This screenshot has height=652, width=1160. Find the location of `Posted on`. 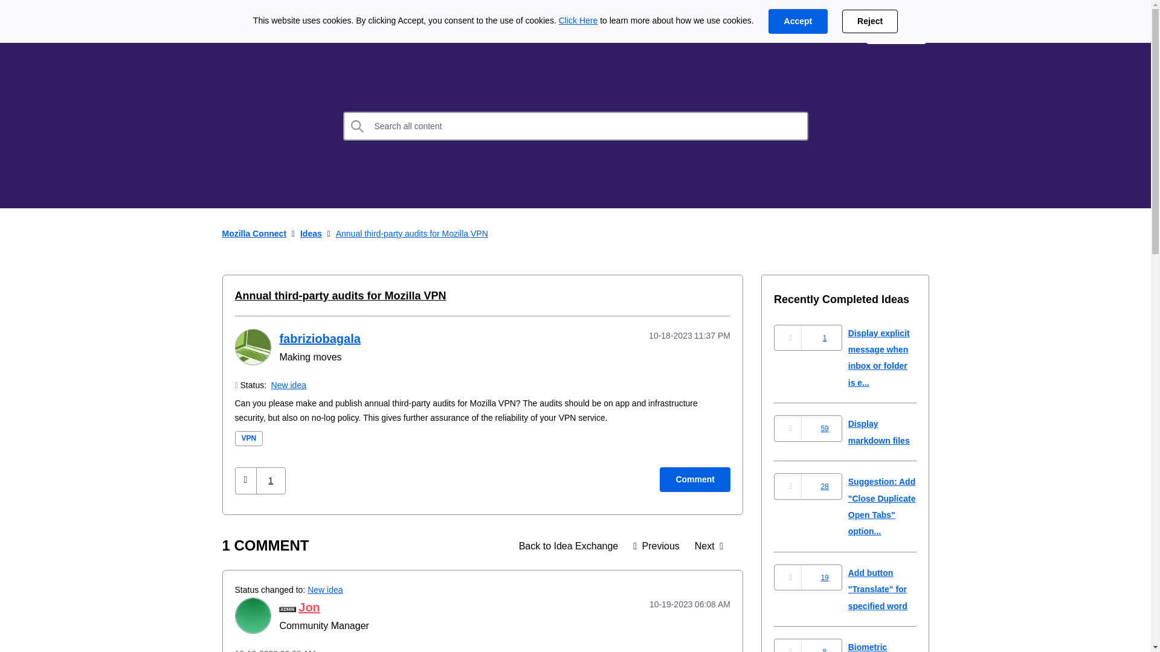

Posted on is located at coordinates (673, 336).